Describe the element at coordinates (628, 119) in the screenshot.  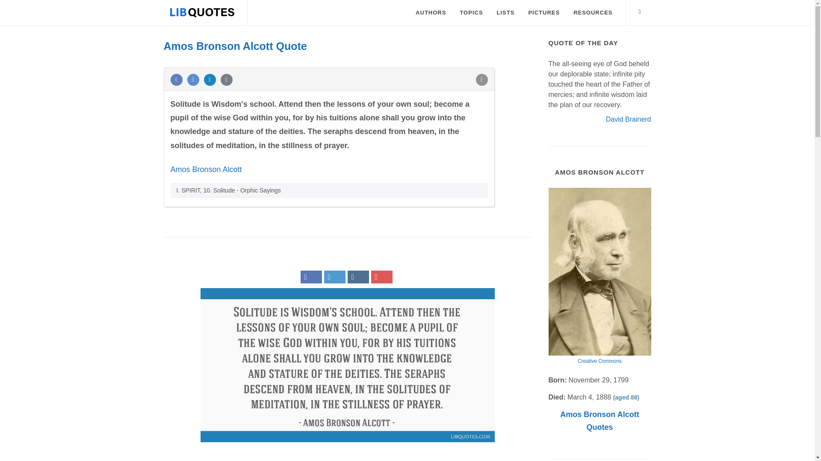
I see `David Brainerd` at that location.